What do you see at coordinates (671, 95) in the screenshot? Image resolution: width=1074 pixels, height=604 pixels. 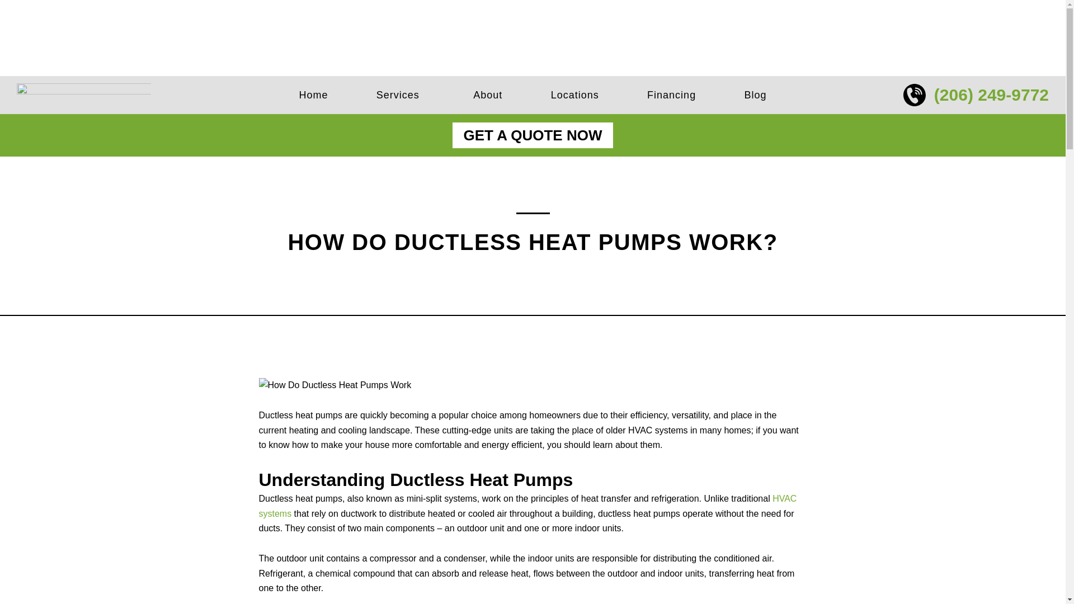 I see `Financing` at bounding box center [671, 95].